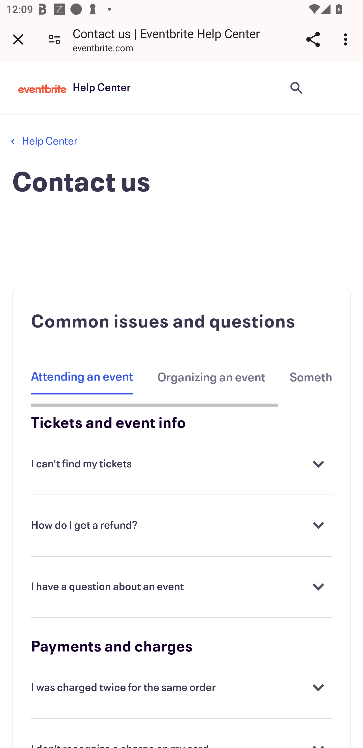  I want to click on I have a question about an event, so click(181, 587).